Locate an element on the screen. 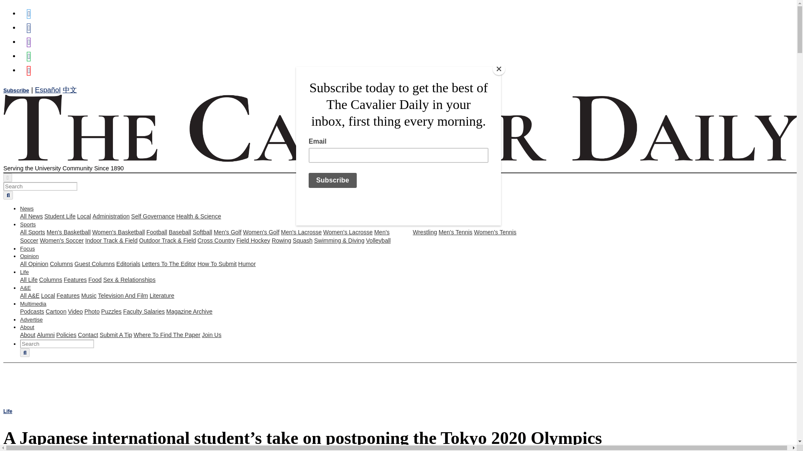  Men'S Soccer is located at coordinates (205, 236).